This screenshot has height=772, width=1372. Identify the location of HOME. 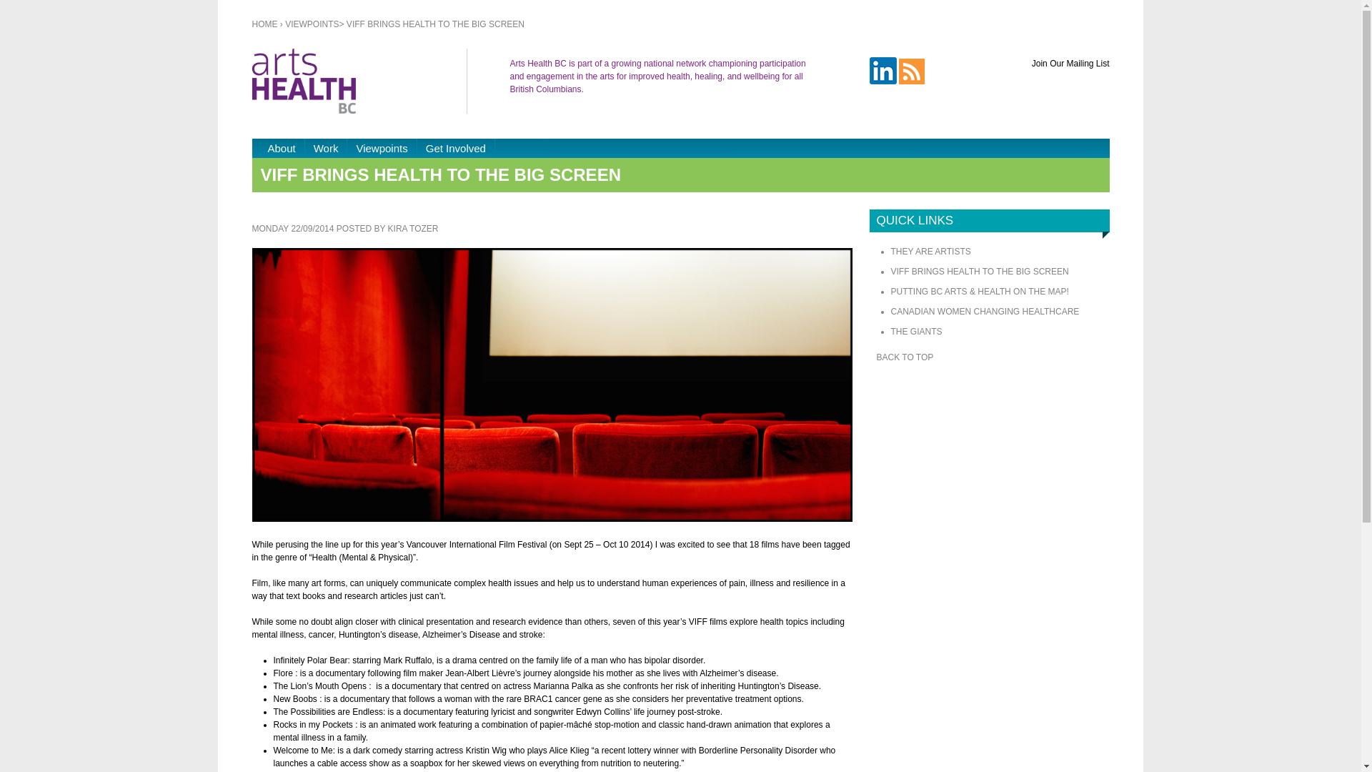
(266, 24).